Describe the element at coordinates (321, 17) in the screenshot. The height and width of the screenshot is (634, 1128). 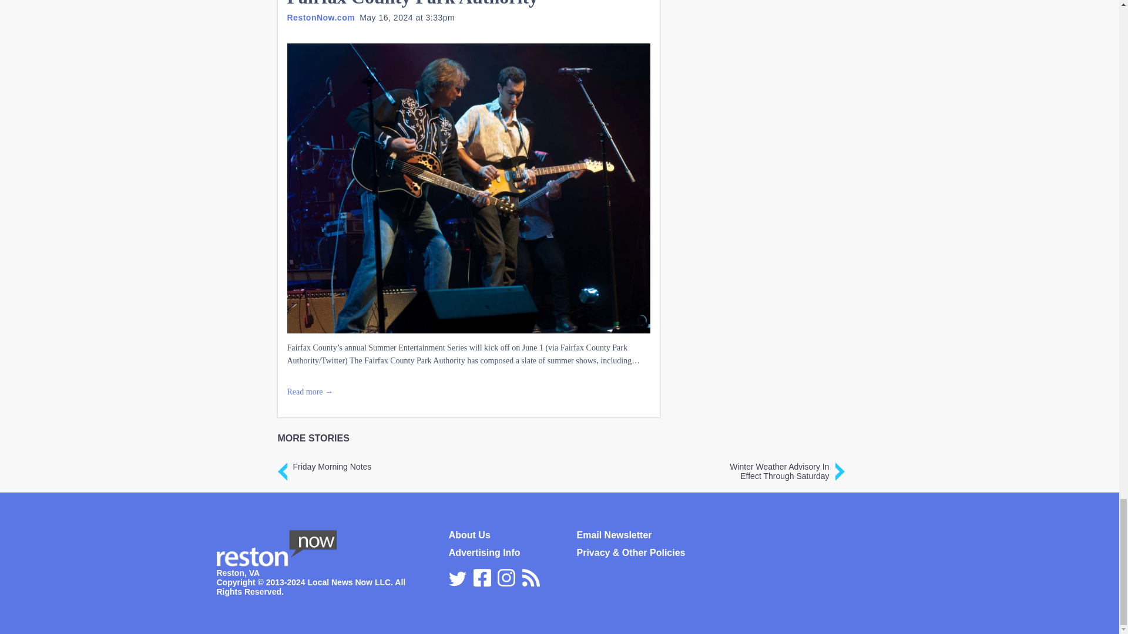
I see `Posts by RestonNow.com` at that location.